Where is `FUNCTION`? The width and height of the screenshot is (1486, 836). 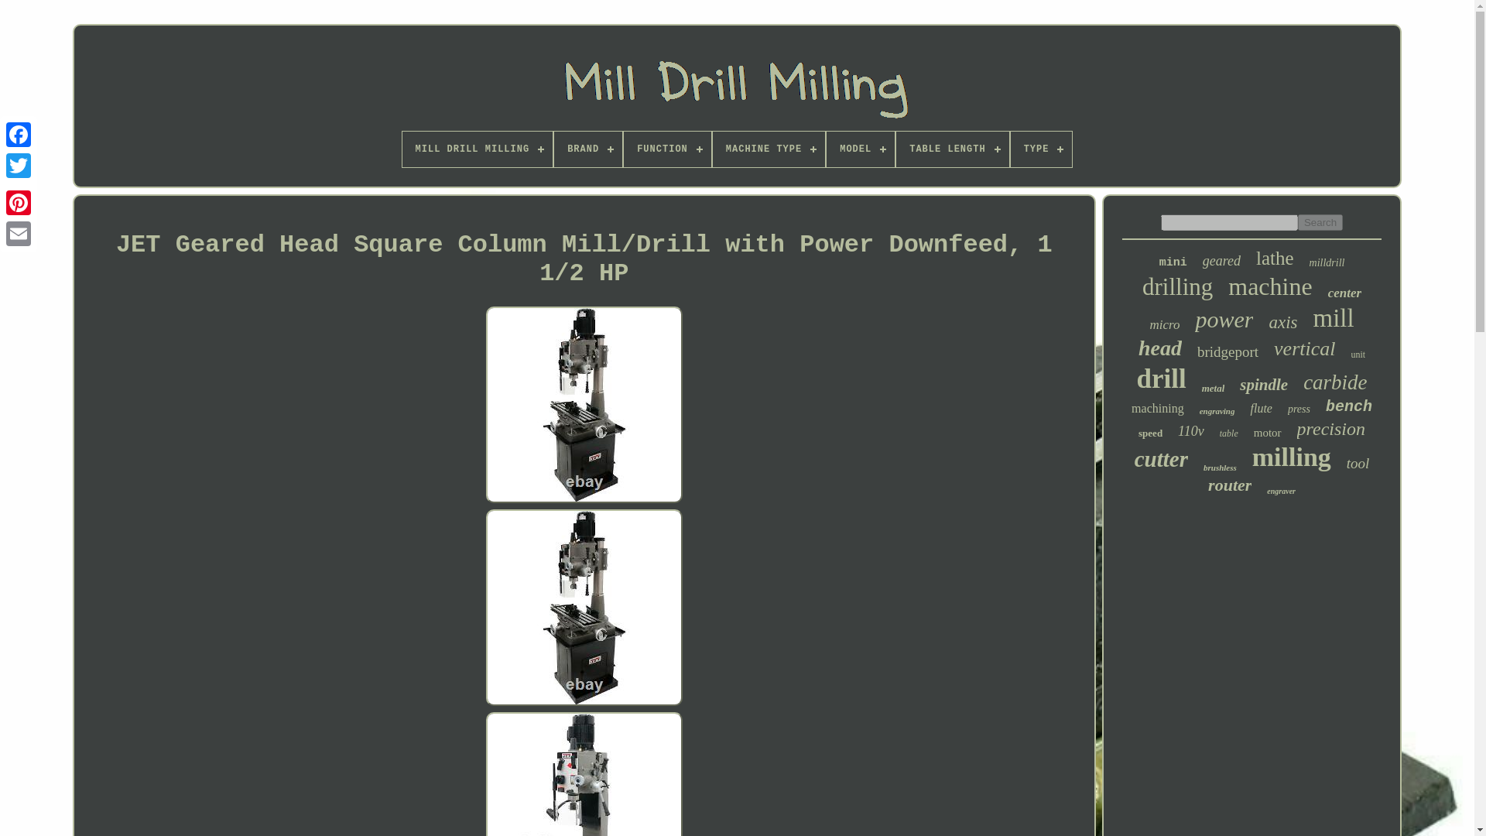 FUNCTION is located at coordinates (667, 149).